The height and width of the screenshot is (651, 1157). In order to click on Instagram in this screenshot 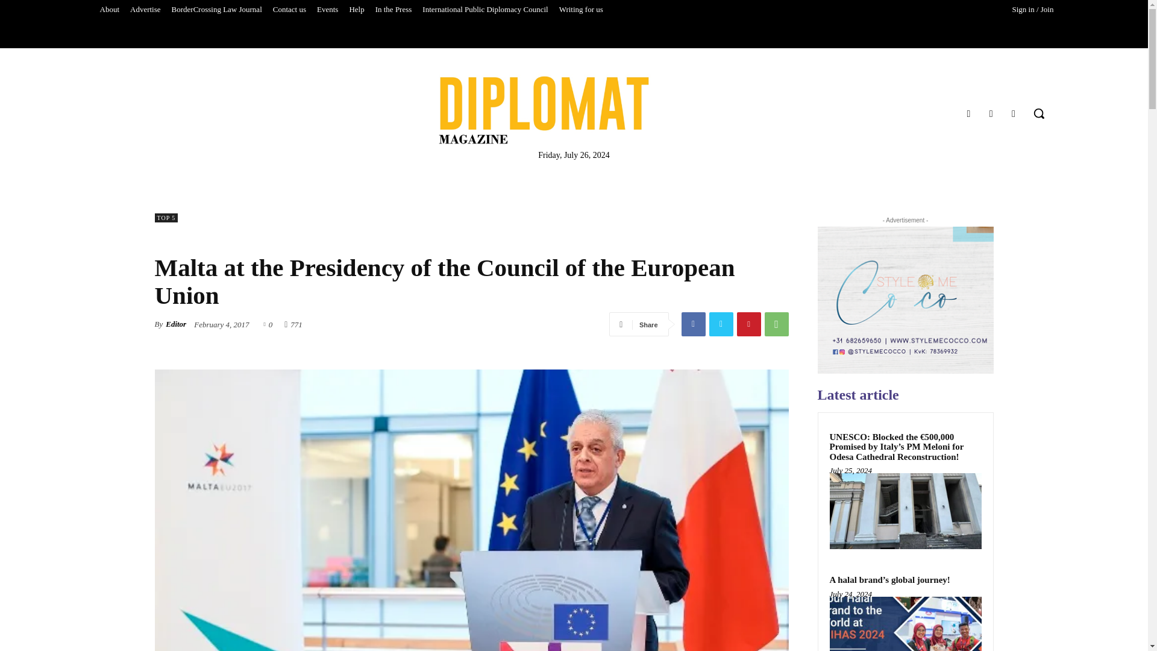, I will do `click(991, 113)`.